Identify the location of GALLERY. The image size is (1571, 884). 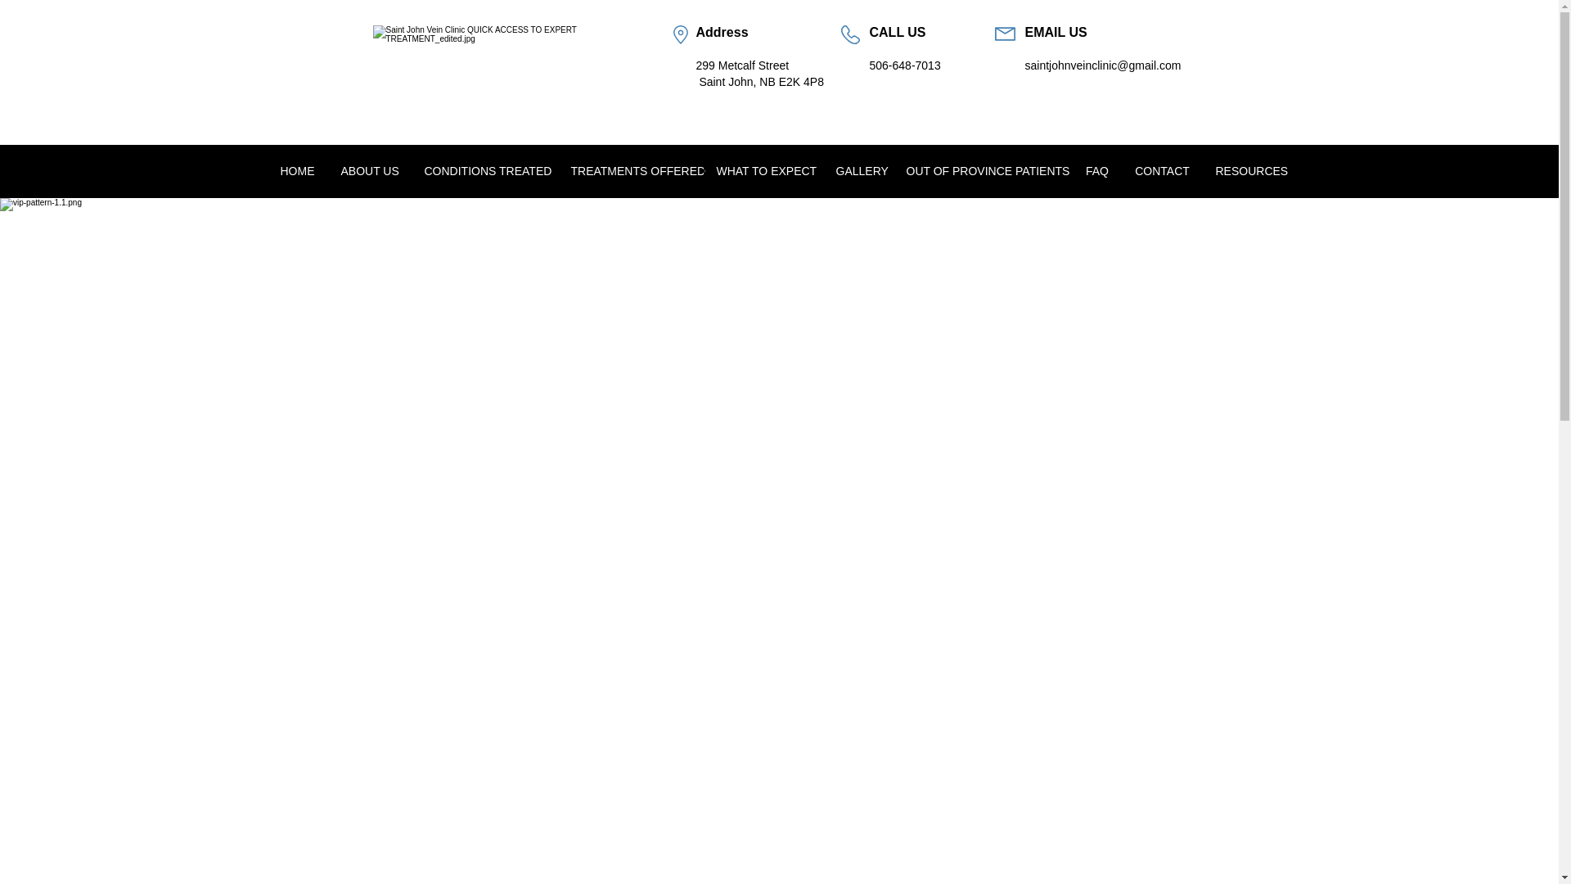
(858, 171).